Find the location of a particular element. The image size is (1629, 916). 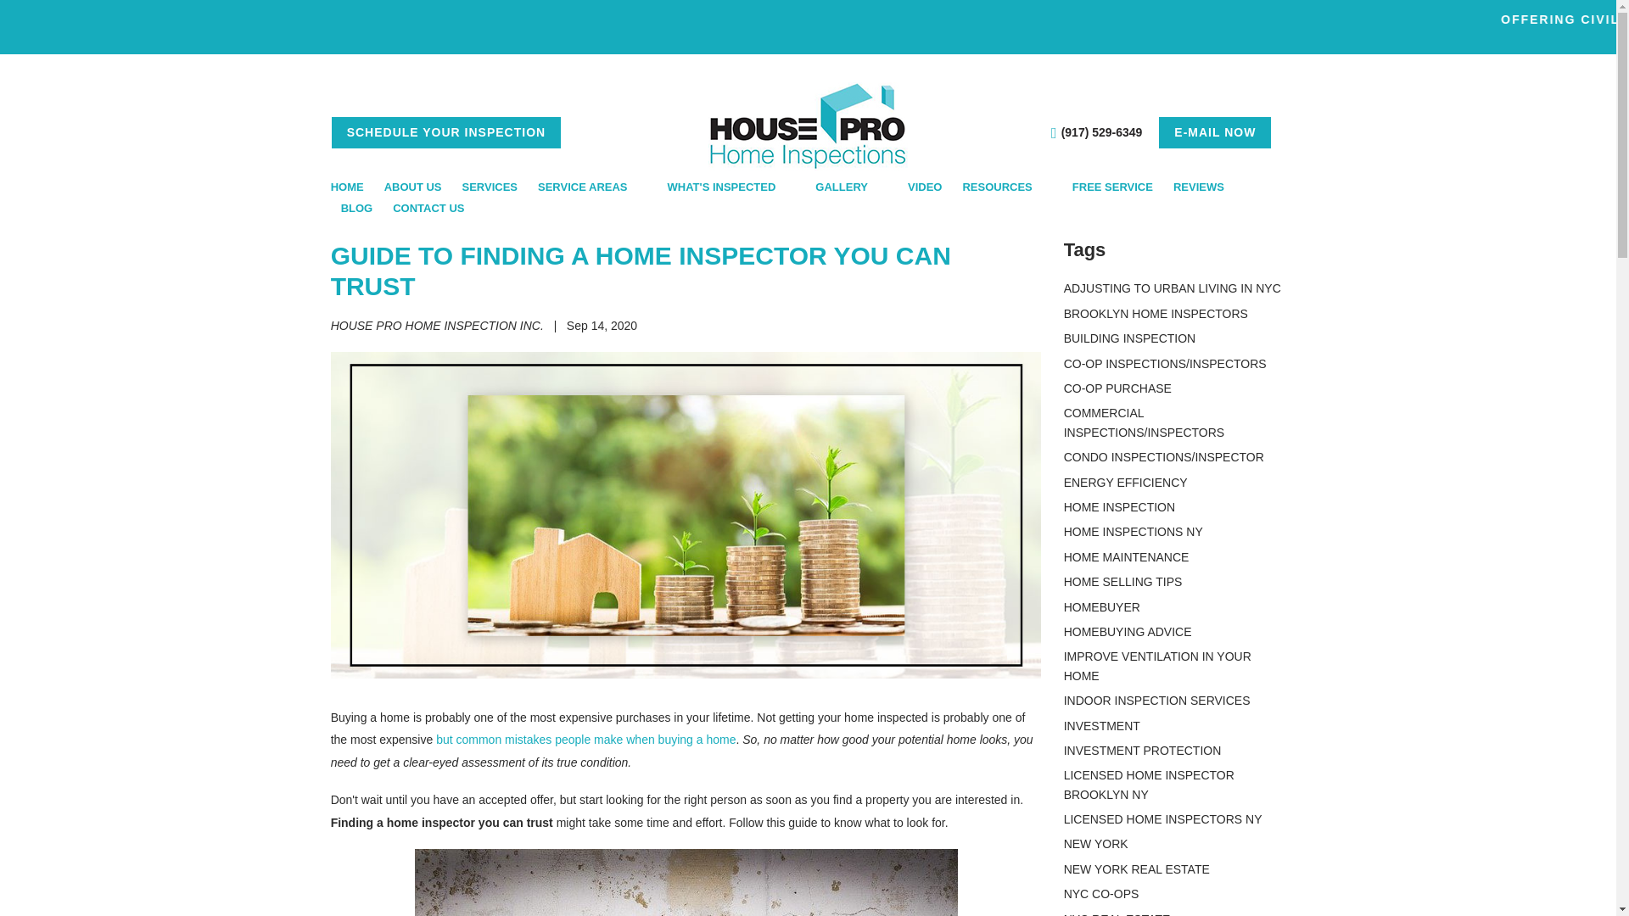

RESOURCES is located at coordinates (1006, 187).